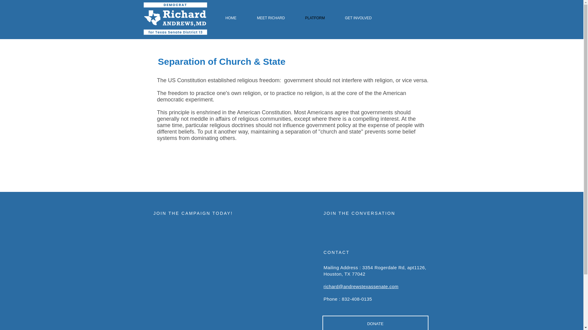  I want to click on GET INVOLVED, so click(358, 18).